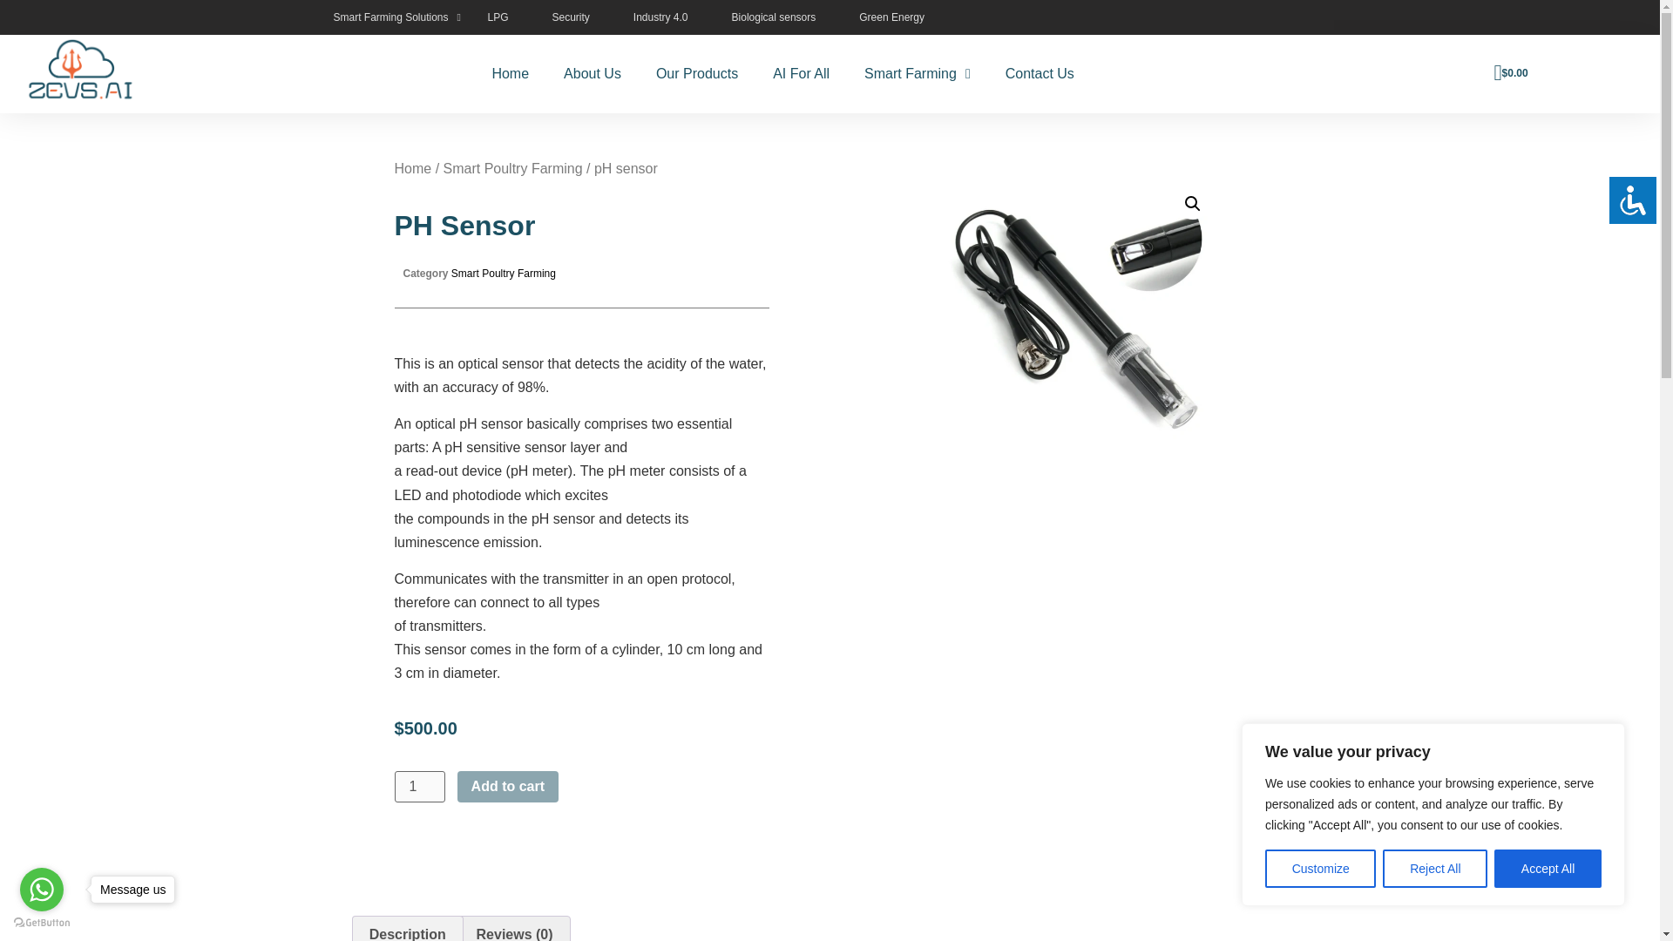 The height and width of the screenshot is (941, 1673). What do you see at coordinates (396, 17) in the screenshot?
I see `Smart Farming Solutions` at bounding box center [396, 17].